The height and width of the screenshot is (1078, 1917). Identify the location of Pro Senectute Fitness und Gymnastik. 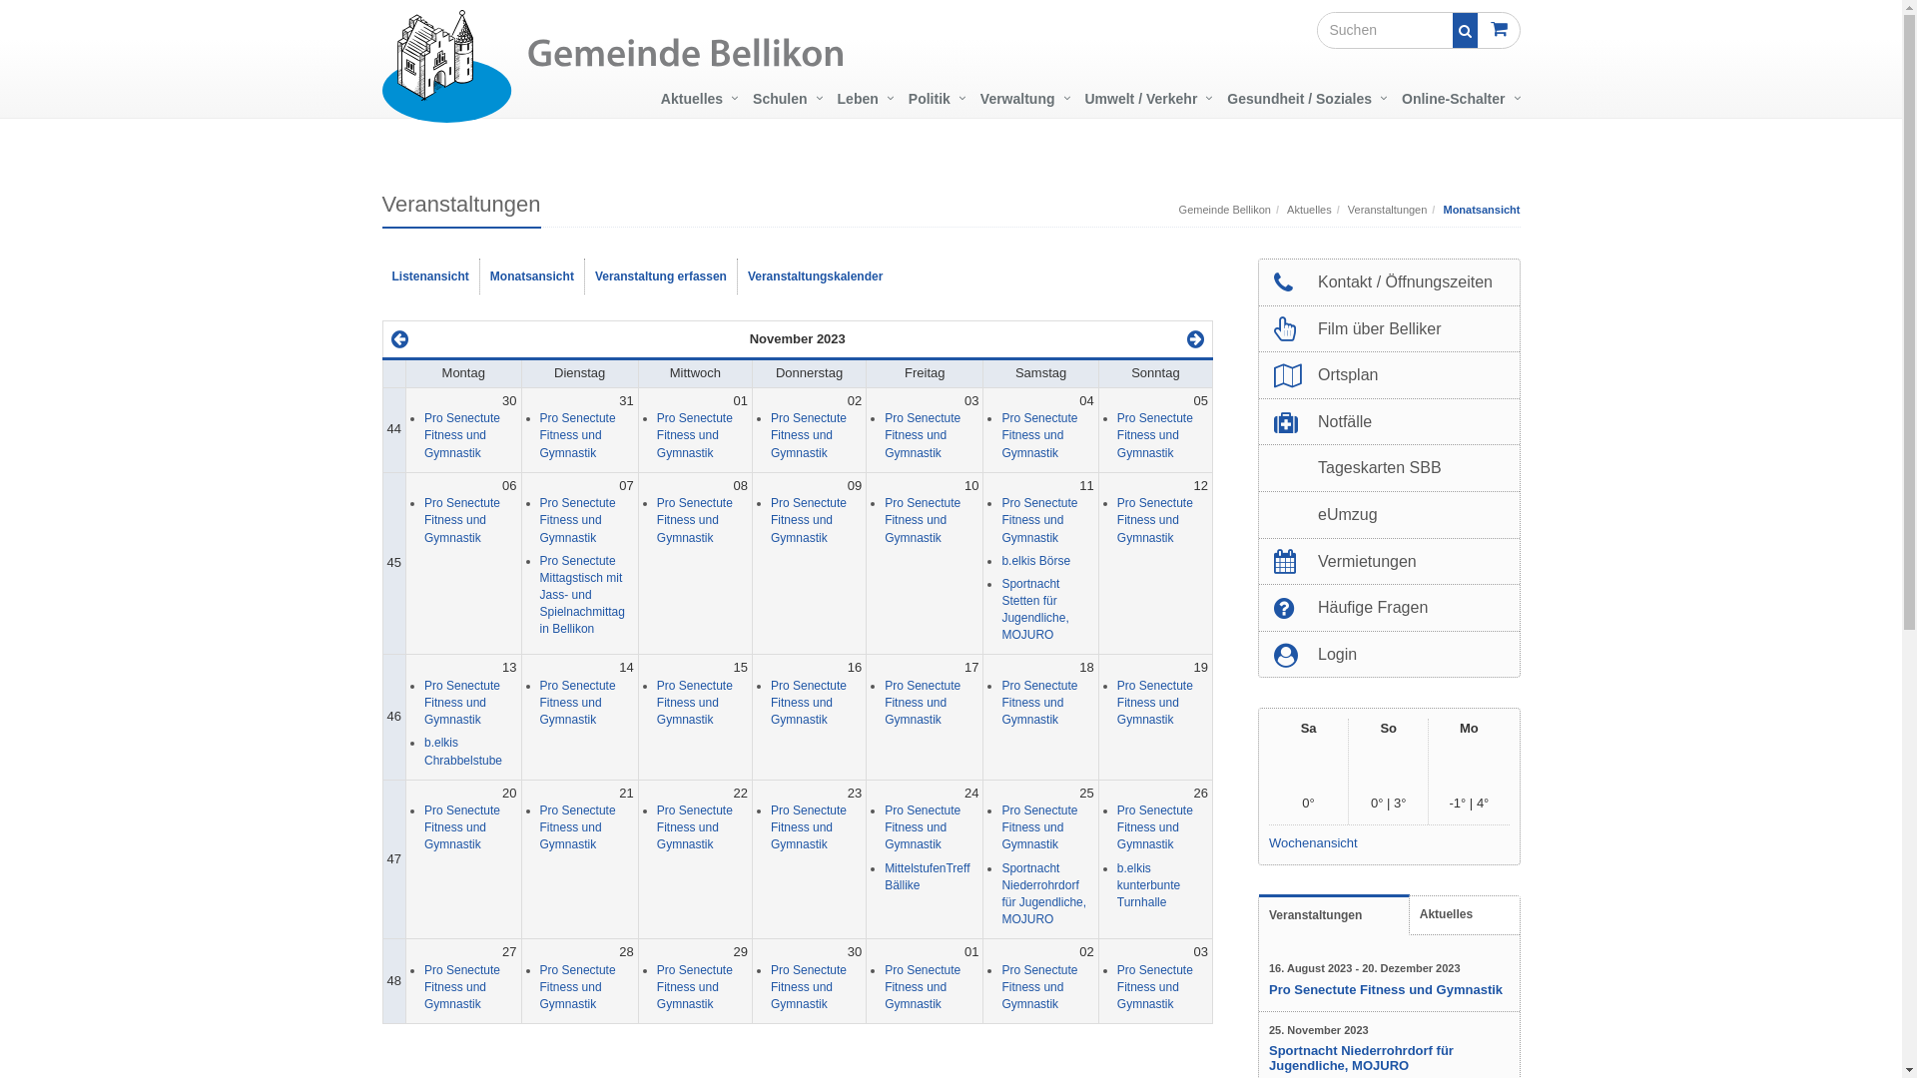
(1155, 827).